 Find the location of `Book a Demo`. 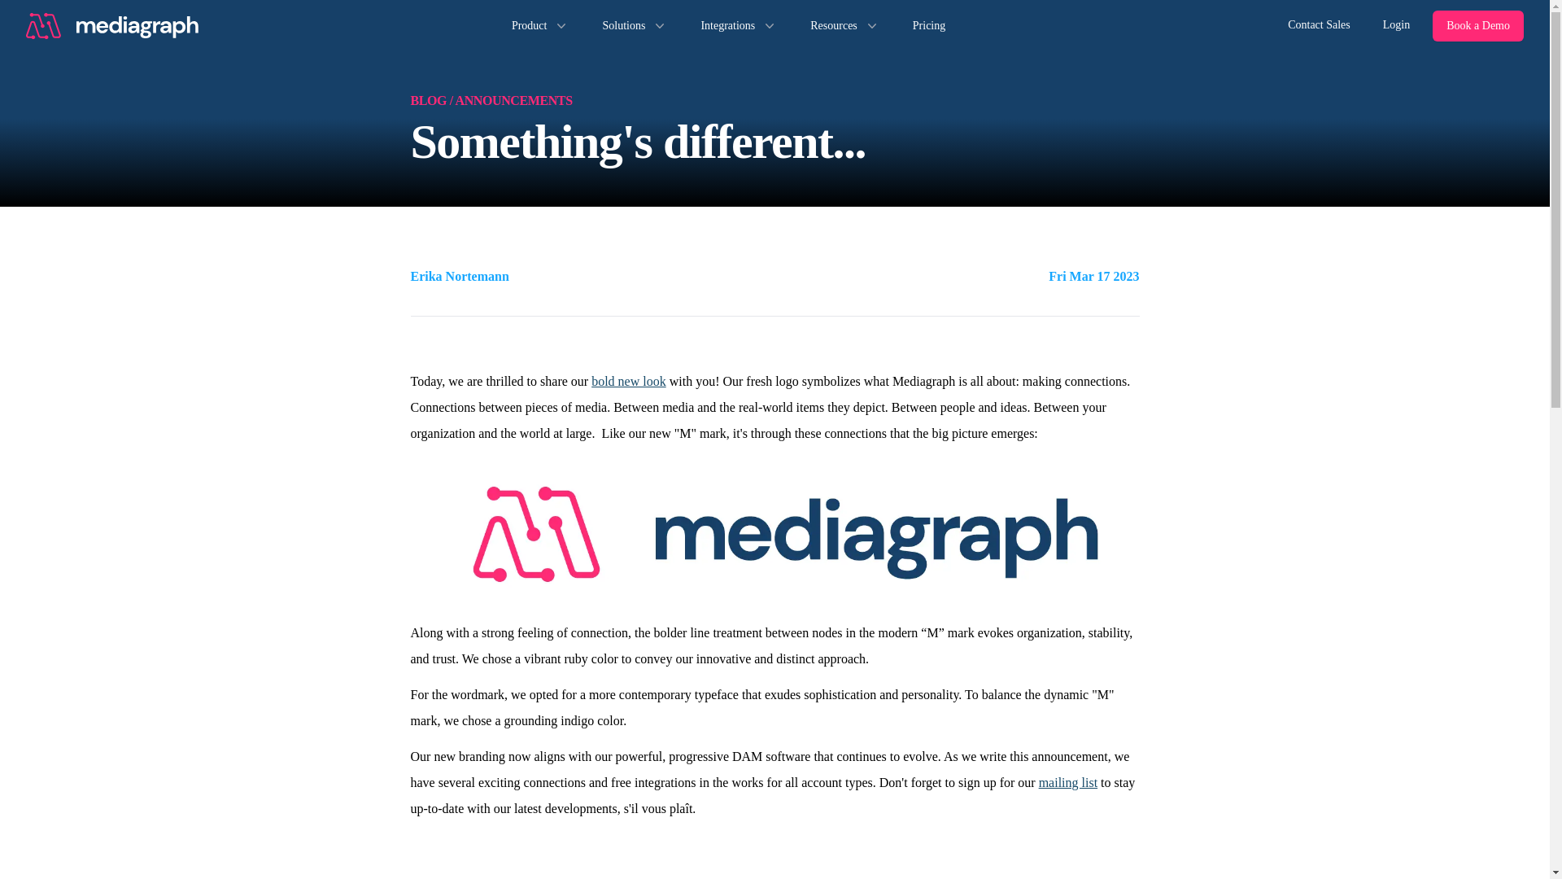

Book a Demo is located at coordinates (1477, 25).